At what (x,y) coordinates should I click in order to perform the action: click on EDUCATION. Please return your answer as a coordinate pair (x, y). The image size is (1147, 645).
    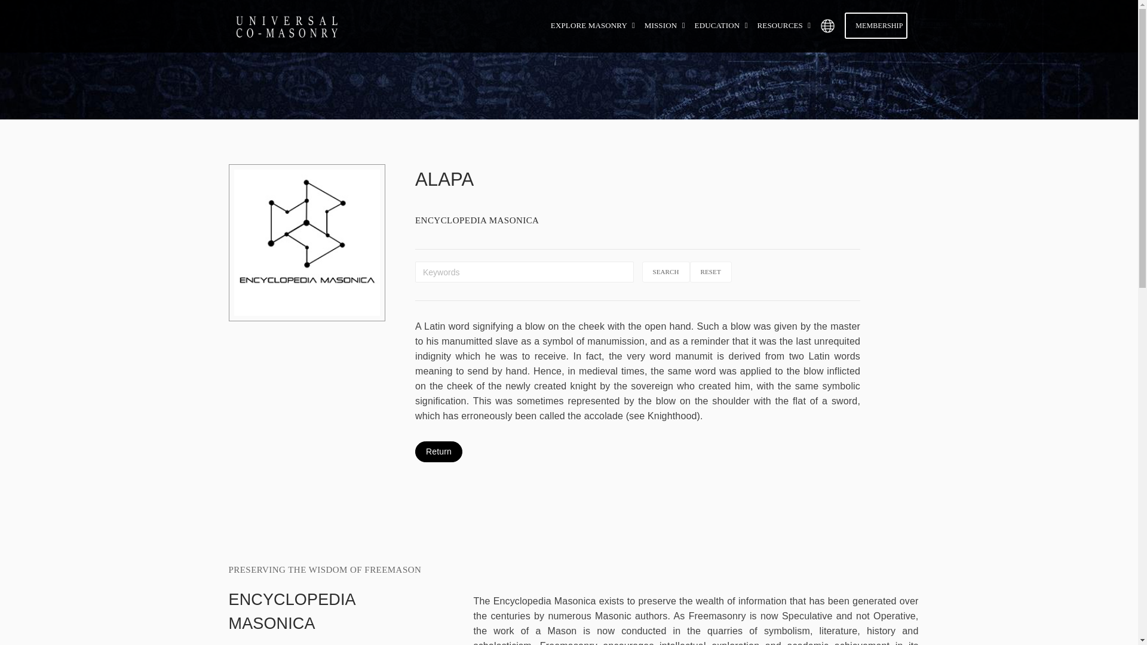
    Looking at the image, I should click on (723, 25).